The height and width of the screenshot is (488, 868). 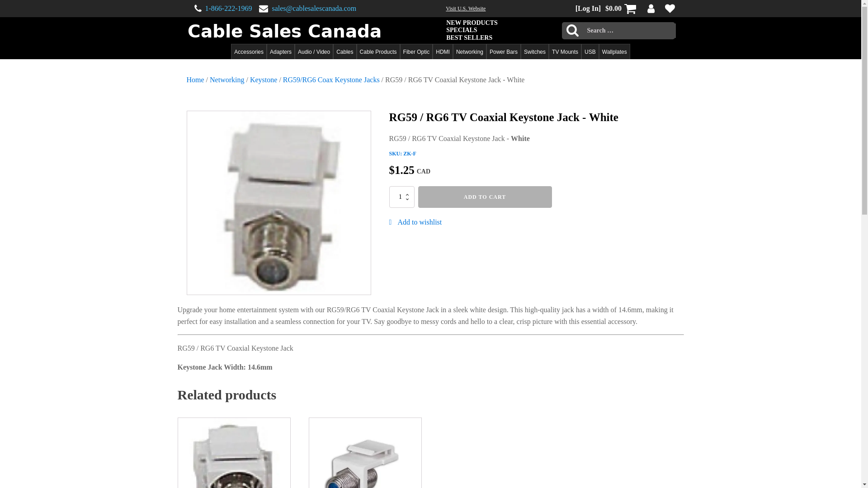 What do you see at coordinates (667, 8) in the screenshot?
I see `View Wishlist` at bounding box center [667, 8].